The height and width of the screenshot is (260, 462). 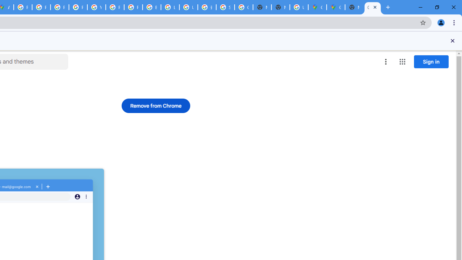 I want to click on Google Maps, so click(x=317, y=7).